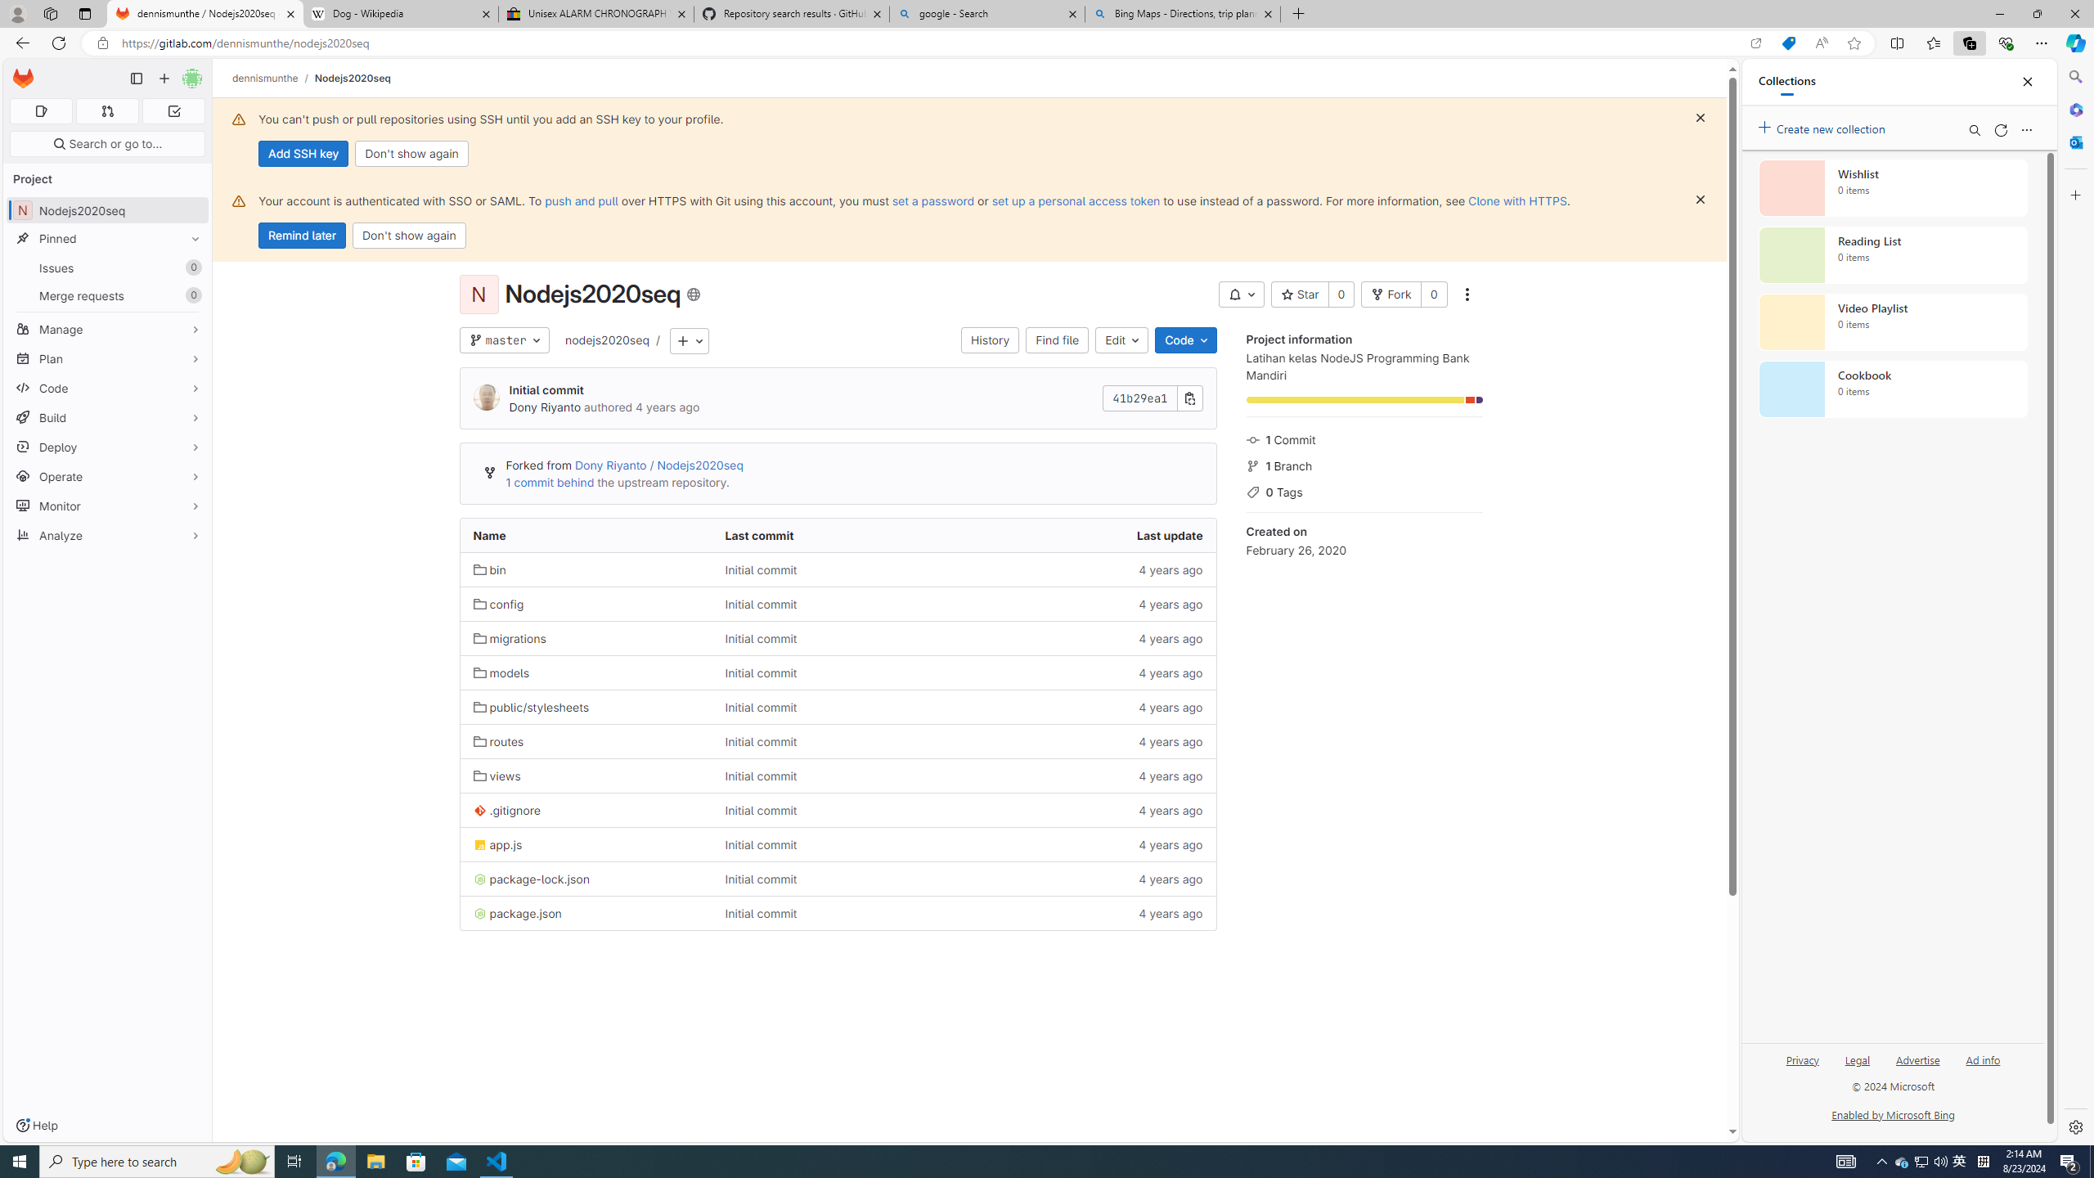 This screenshot has width=2094, height=1178. I want to click on AutomationID: __BVID__372__BV_toggle_, so click(1242, 294).